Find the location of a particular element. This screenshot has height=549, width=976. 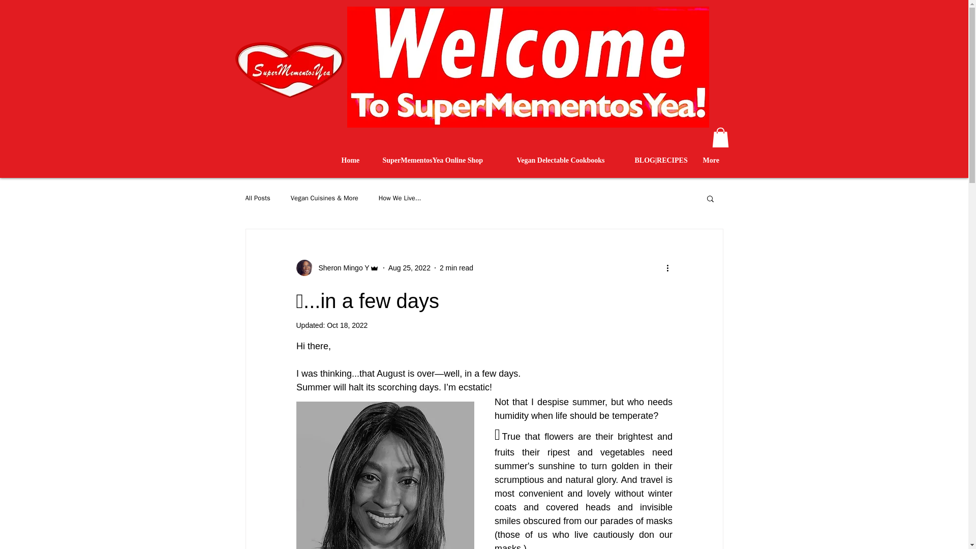

Oct 18, 2022 is located at coordinates (347, 325).